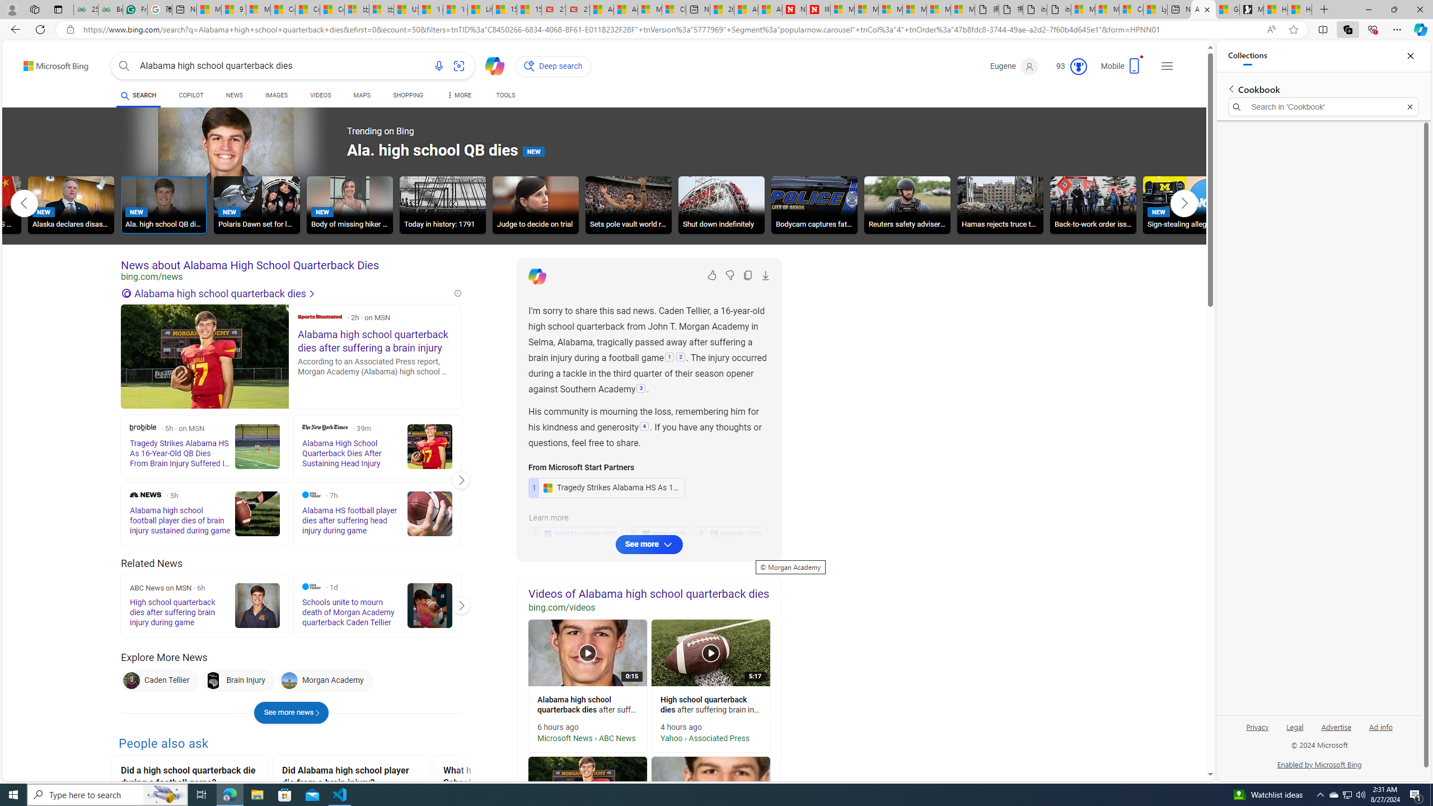  Describe the element at coordinates (1131, 10) in the screenshot. I see `Consumer Health Data Privacy Policy` at that location.